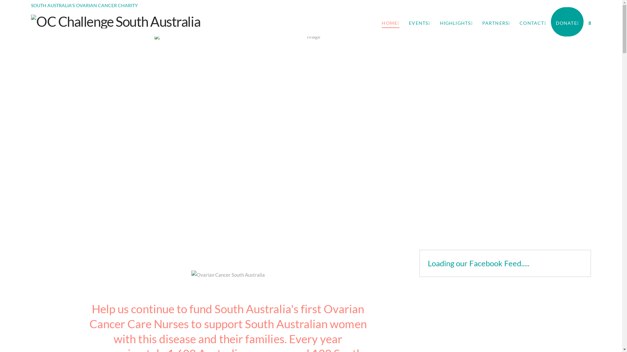  What do you see at coordinates (419, 22) in the screenshot?
I see `EVENTS` at bounding box center [419, 22].